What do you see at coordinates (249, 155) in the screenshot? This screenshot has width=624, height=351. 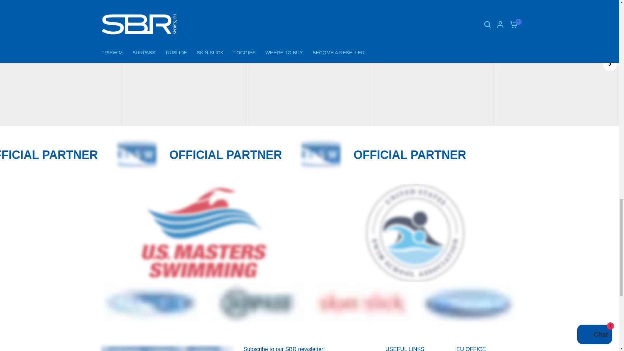 I see `OFFICIAL PARTNER` at bounding box center [249, 155].